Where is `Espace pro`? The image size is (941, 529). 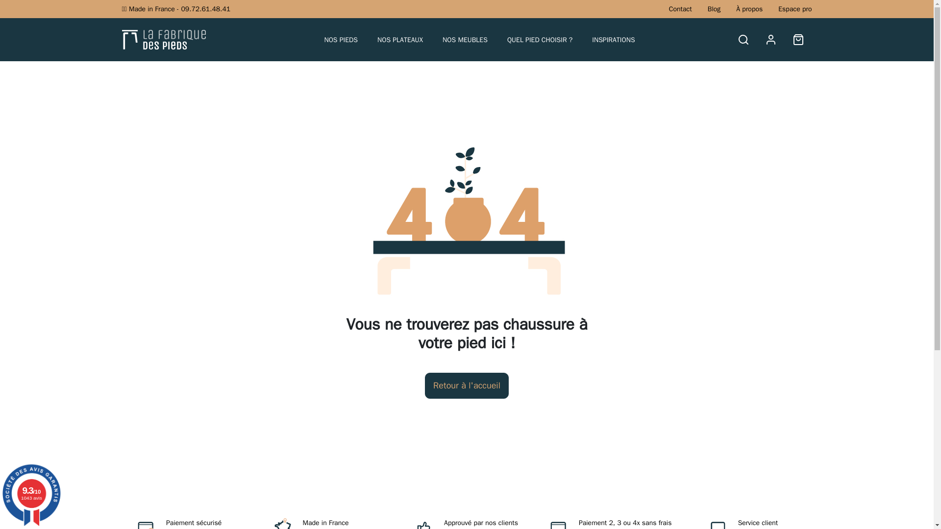 Espace pro is located at coordinates (794, 9).